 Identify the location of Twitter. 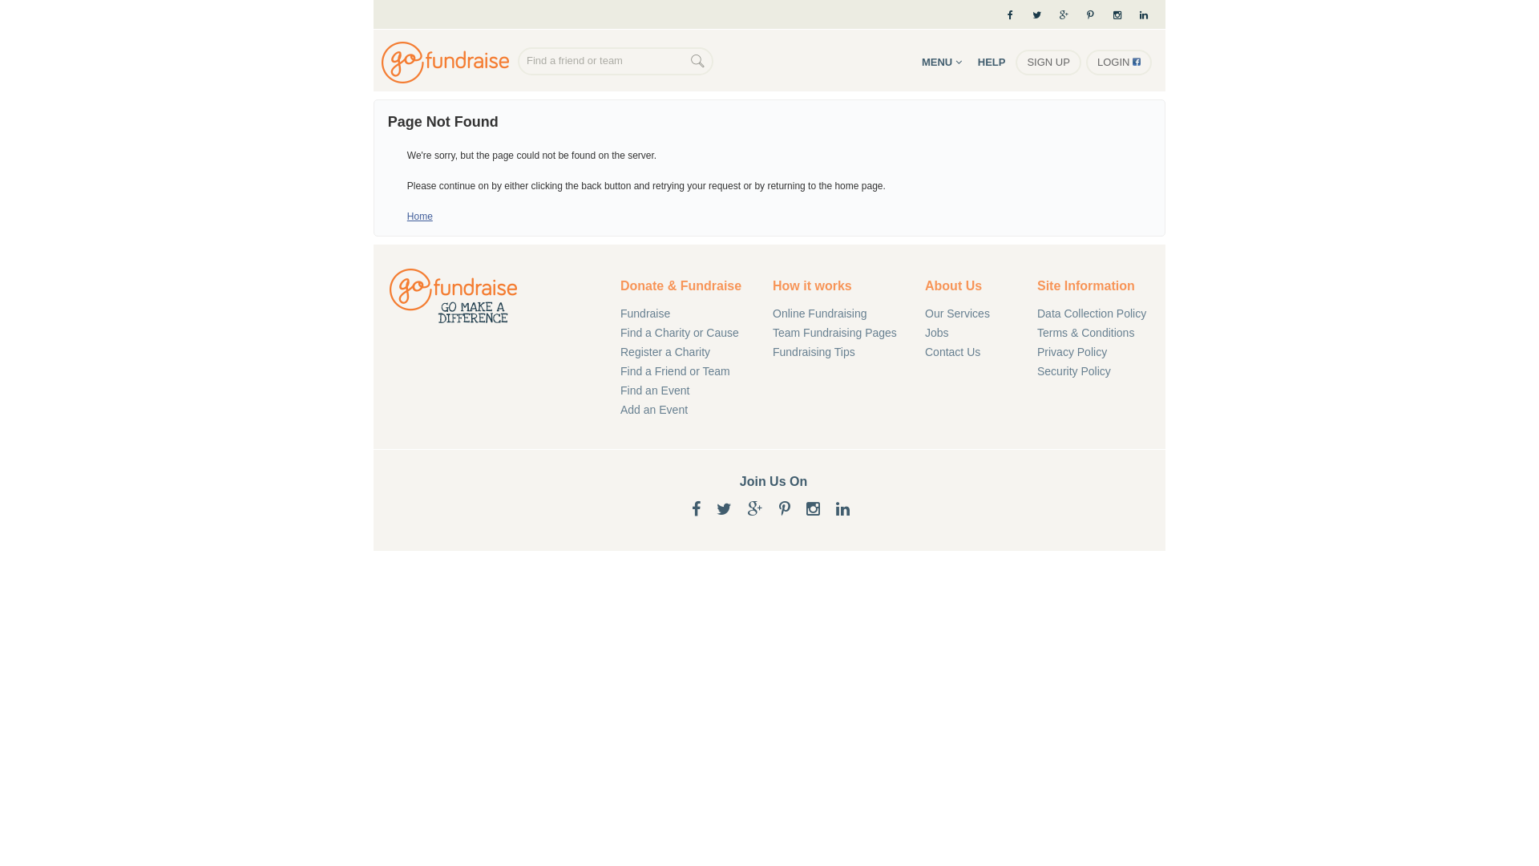
(1037, 15).